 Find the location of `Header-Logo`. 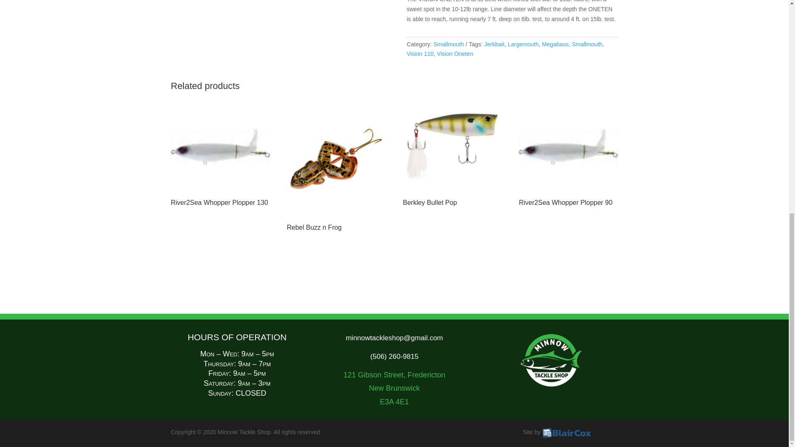

Header-Logo is located at coordinates (552, 360).